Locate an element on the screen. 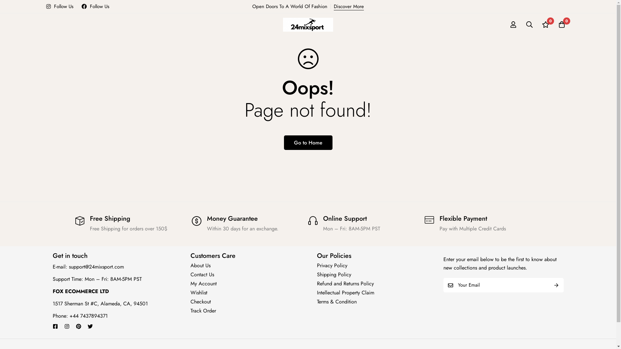 The image size is (621, 349). Go to Home is located at coordinates (308, 143).